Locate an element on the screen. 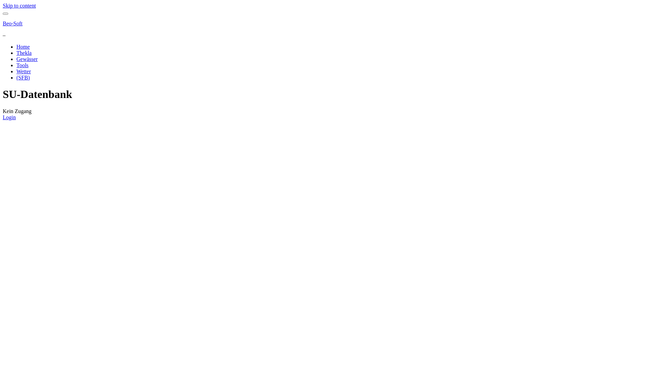 The image size is (657, 370). Home is located at coordinates (23, 47).